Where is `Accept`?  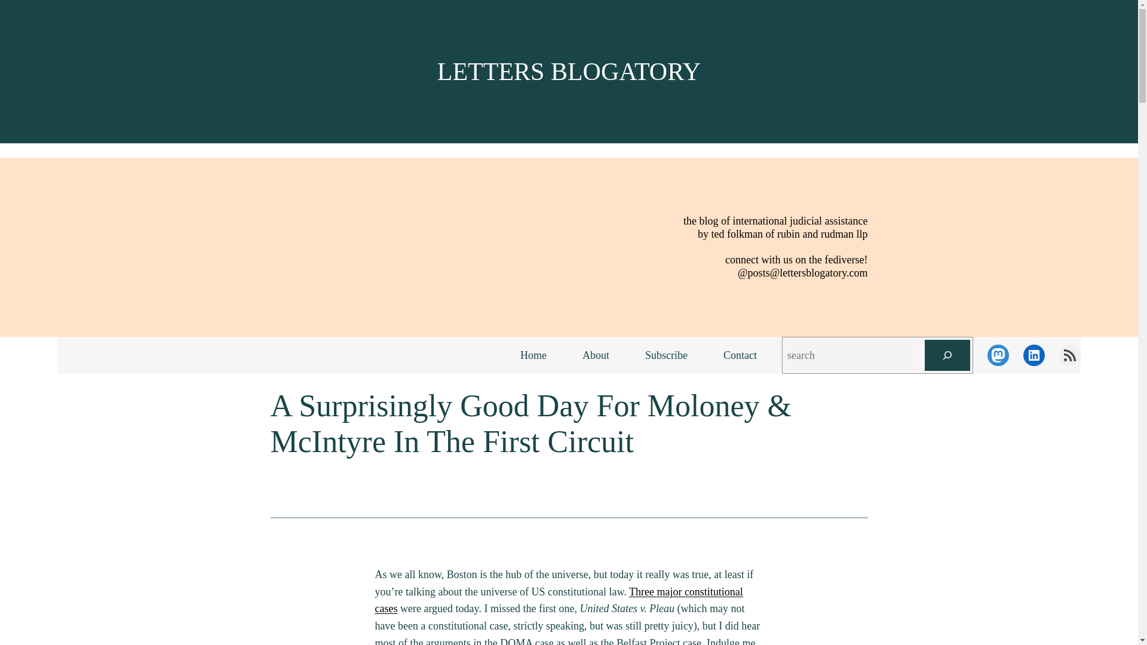 Accept is located at coordinates (978, 599).